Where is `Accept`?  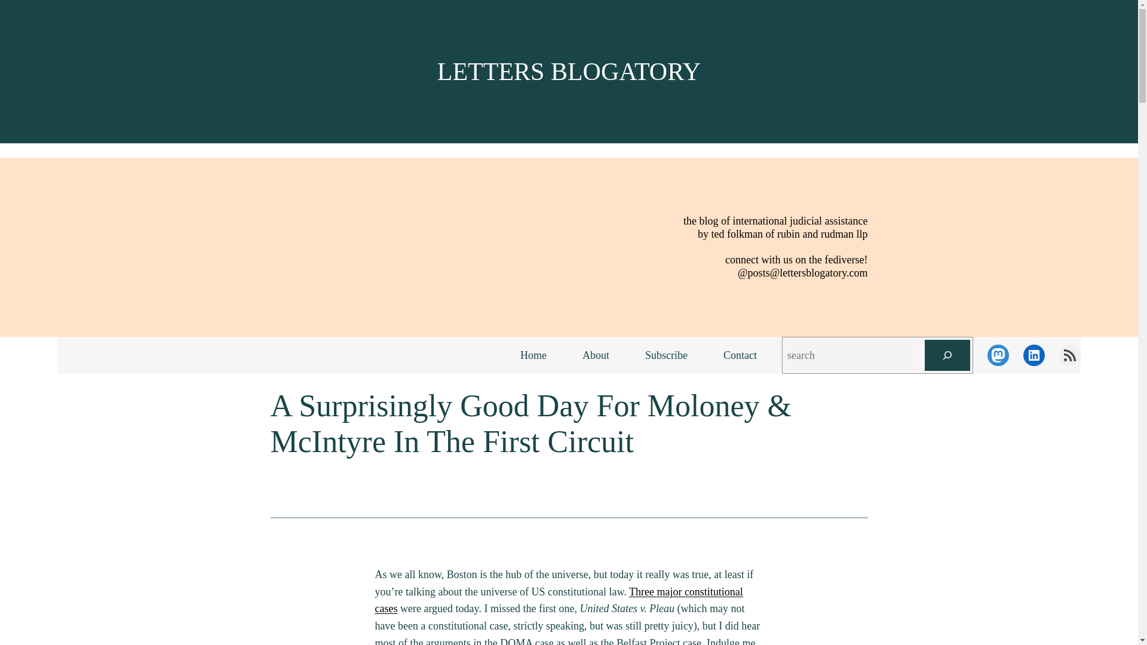 Accept is located at coordinates (978, 599).